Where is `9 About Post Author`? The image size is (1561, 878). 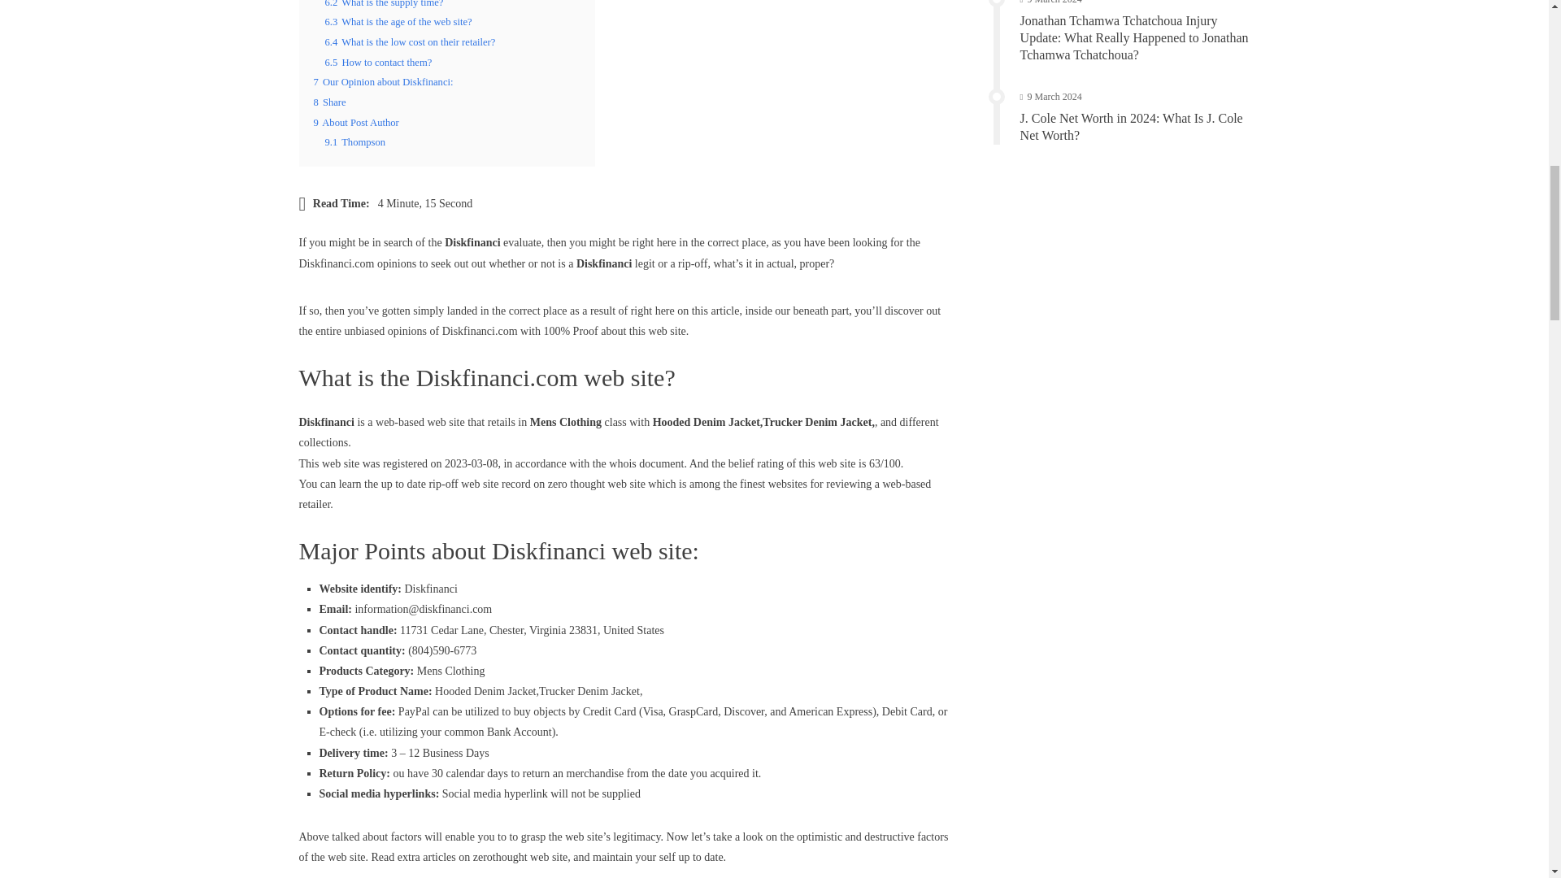
9 About Post Author is located at coordinates (356, 122).